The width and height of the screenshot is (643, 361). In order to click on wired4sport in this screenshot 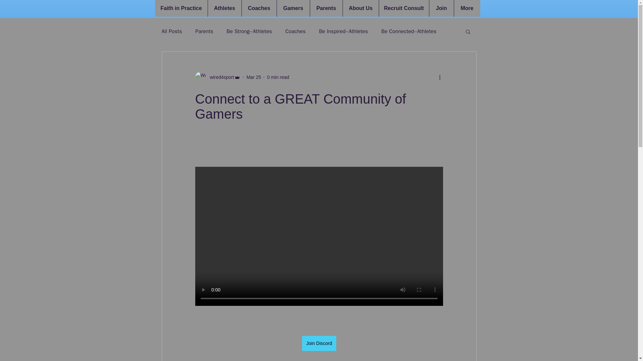, I will do `click(217, 77)`.